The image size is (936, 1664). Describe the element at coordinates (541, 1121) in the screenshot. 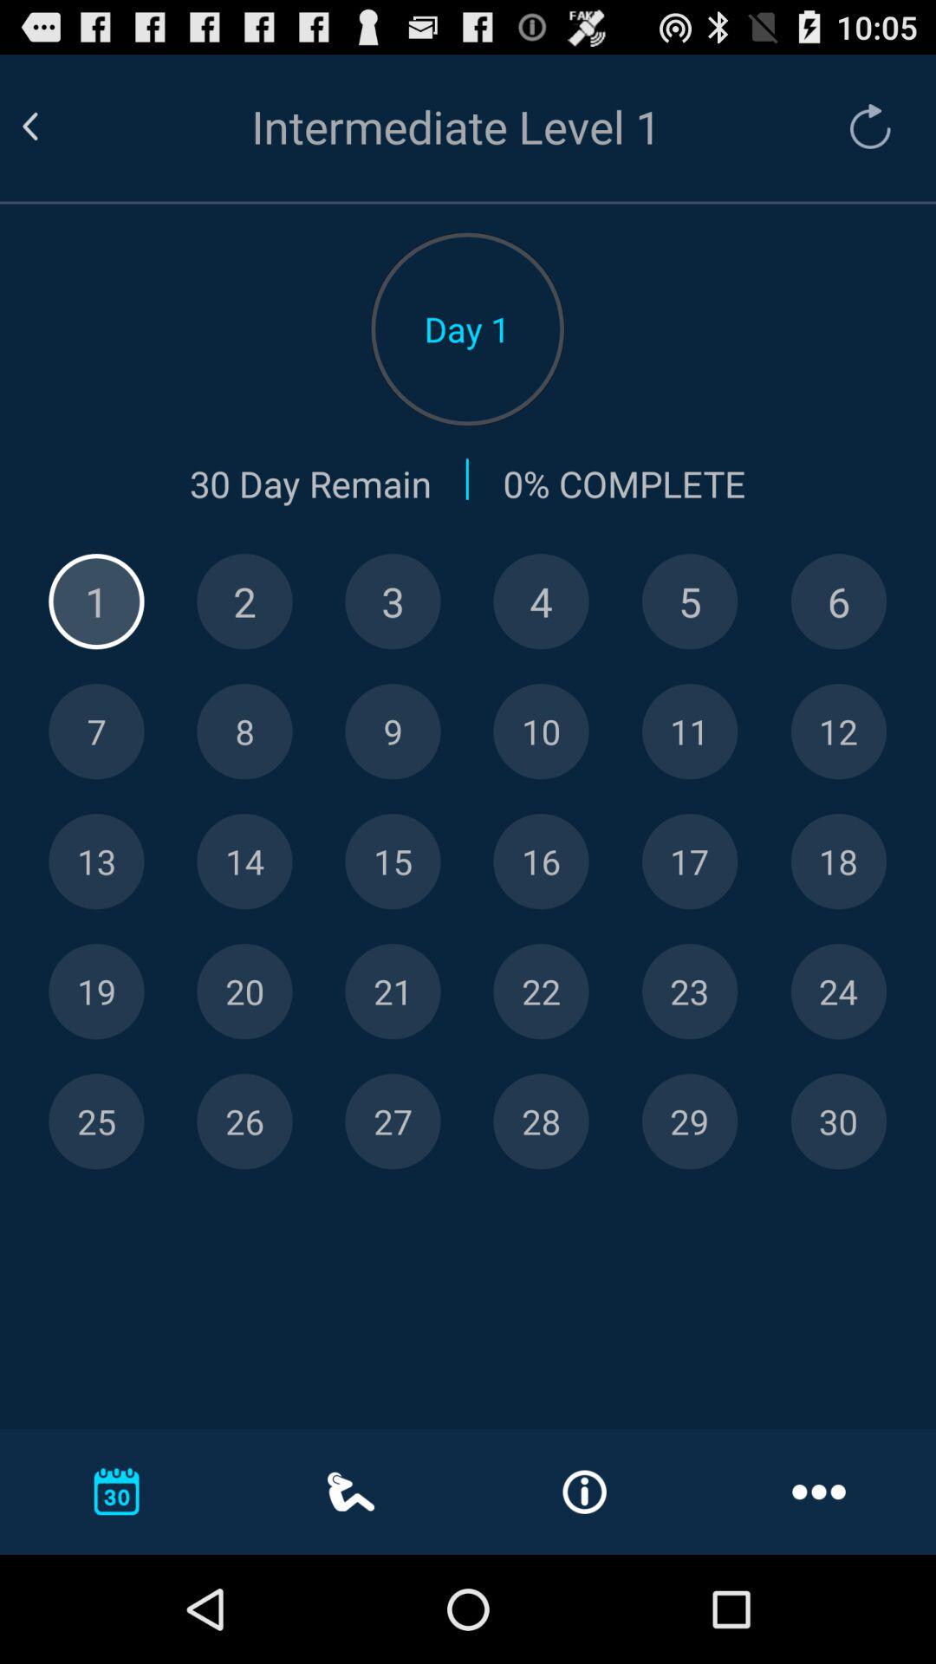

I see `select day 28` at that location.